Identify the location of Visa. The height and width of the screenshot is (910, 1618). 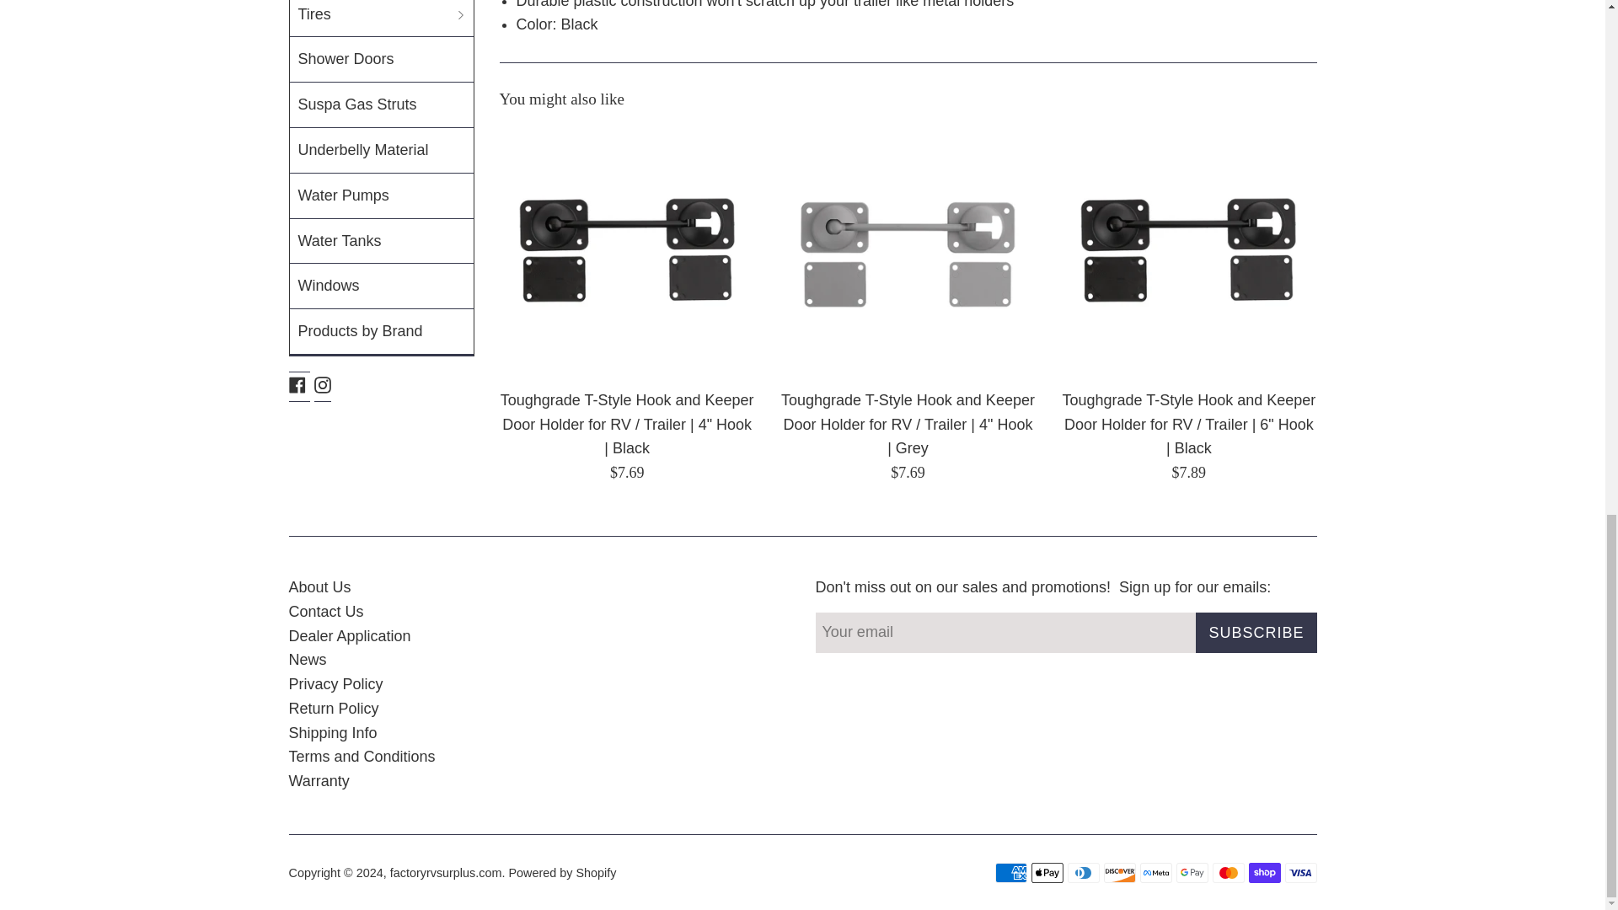
(1300, 872).